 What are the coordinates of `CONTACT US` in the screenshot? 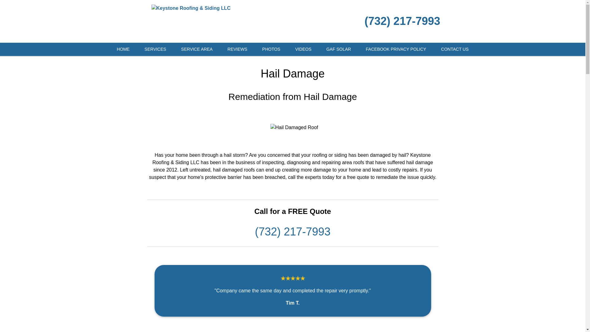 It's located at (455, 49).